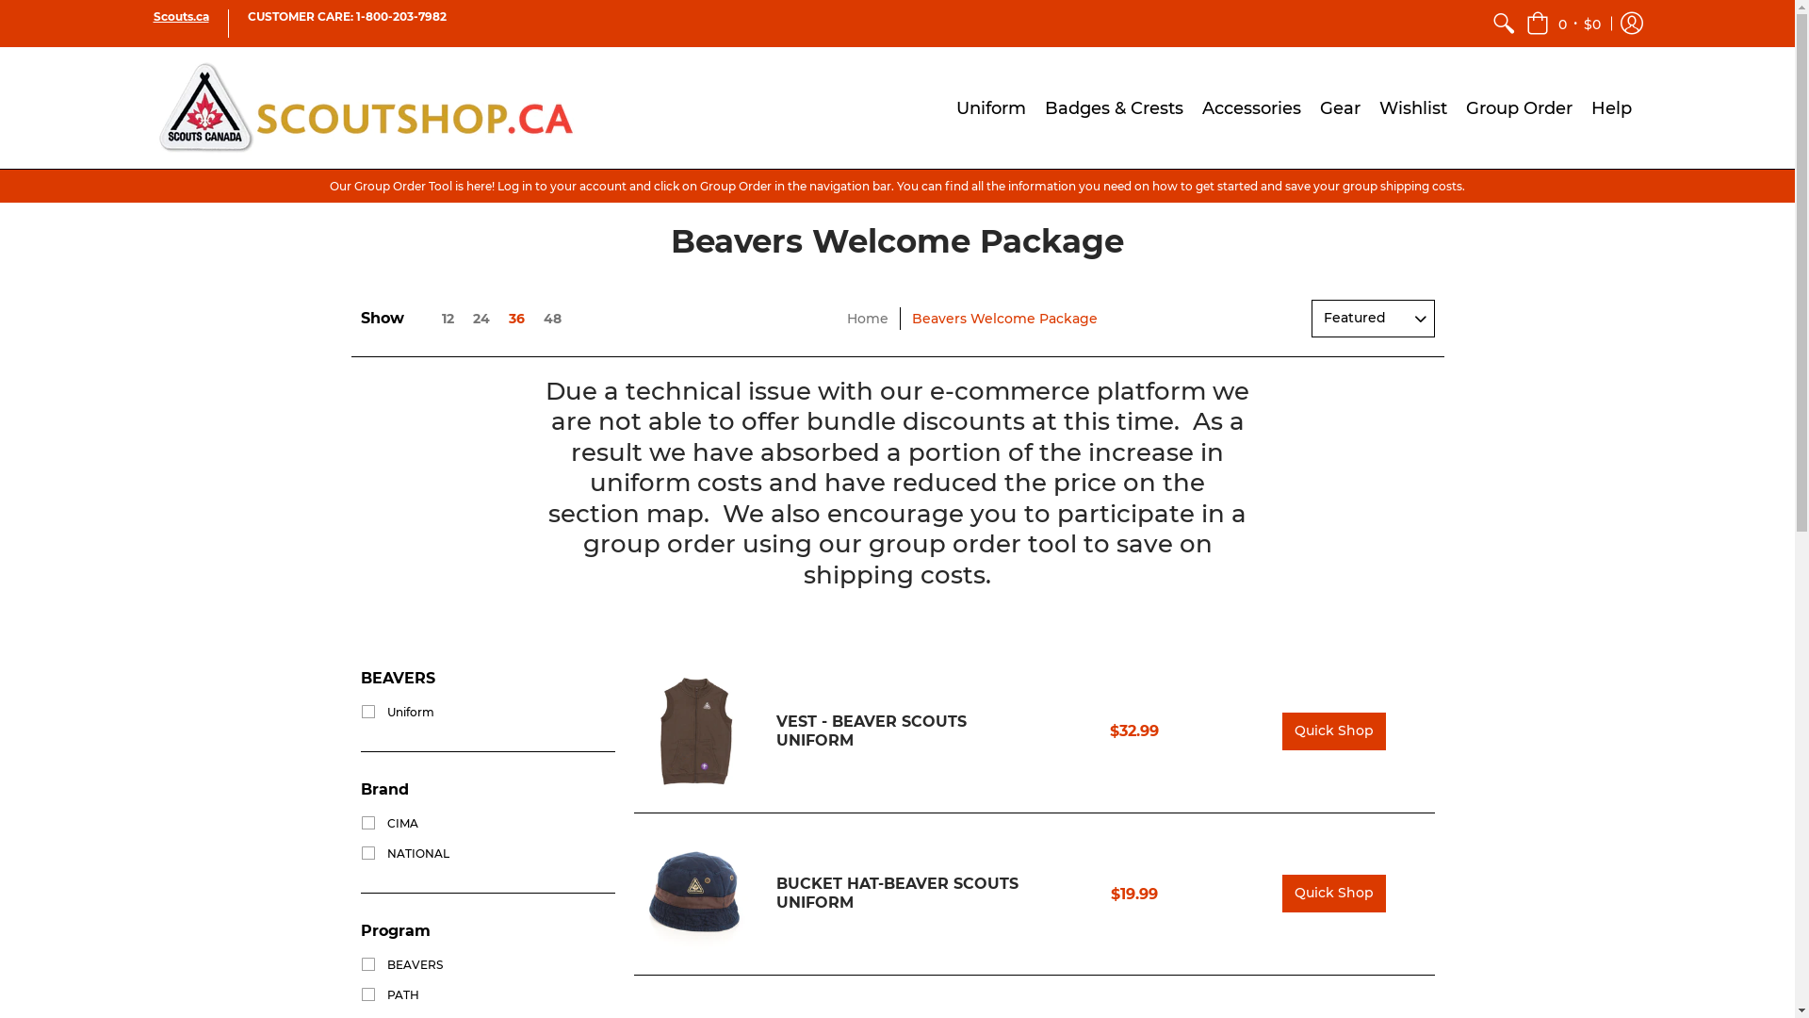  What do you see at coordinates (552, 318) in the screenshot?
I see `48` at bounding box center [552, 318].